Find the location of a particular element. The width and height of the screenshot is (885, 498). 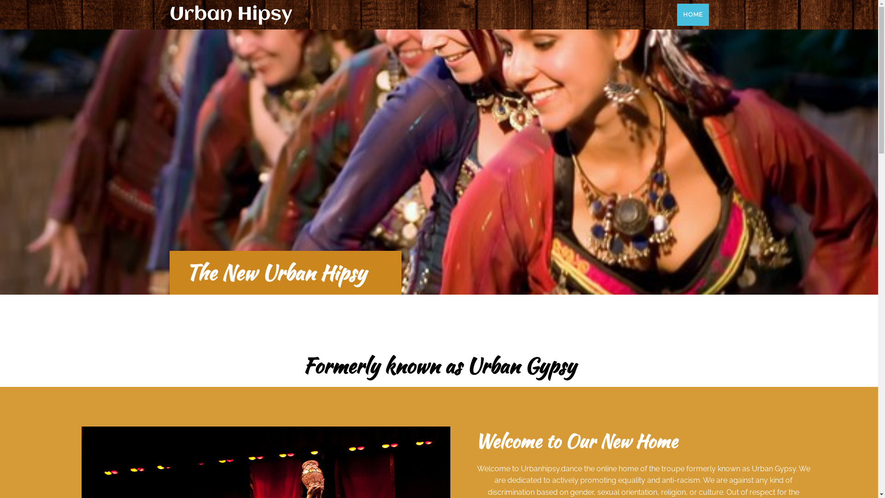

Urban Hipsy is located at coordinates (304, 15).